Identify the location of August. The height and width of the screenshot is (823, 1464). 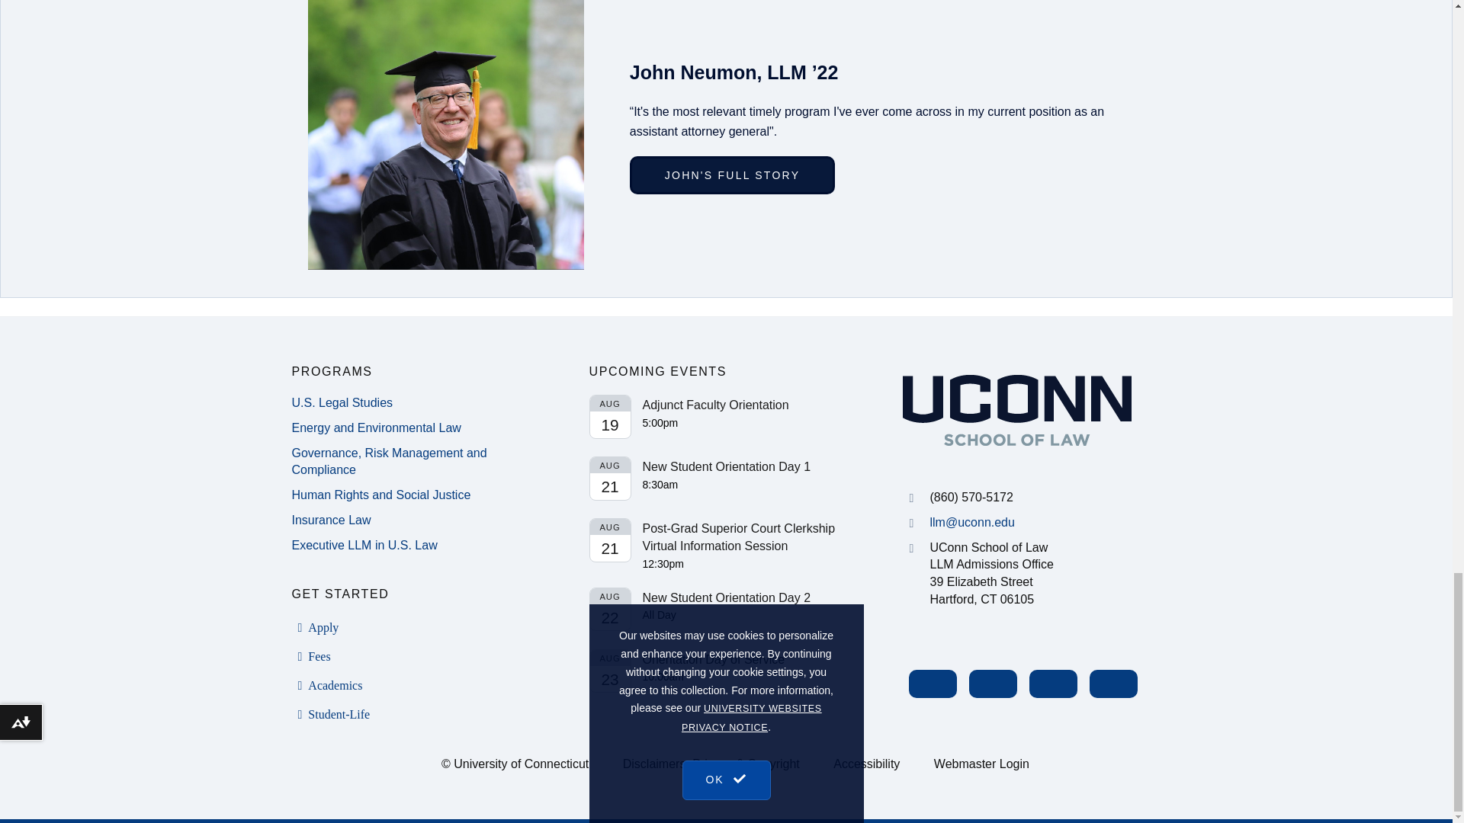
(610, 527).